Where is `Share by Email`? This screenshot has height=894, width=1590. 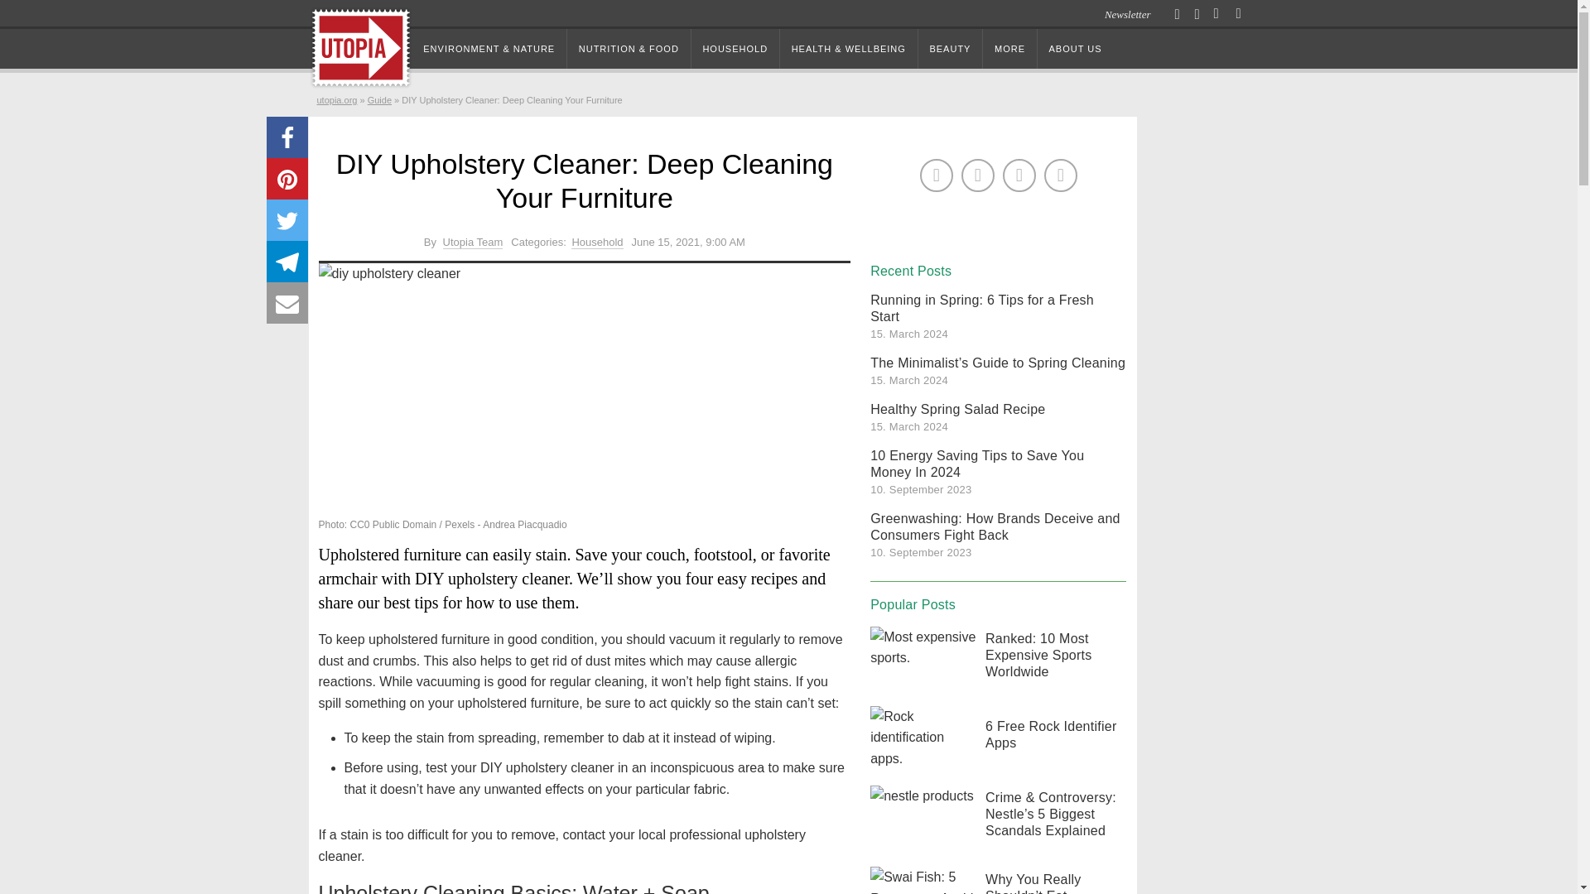
Share by Email is located at coordinates (287, 303).